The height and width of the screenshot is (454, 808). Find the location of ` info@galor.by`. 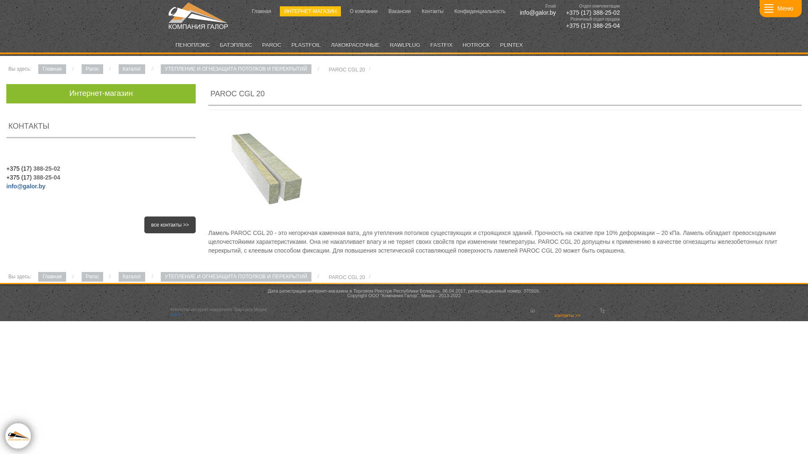

 info@galor.by is located at coordinates (537, 13).